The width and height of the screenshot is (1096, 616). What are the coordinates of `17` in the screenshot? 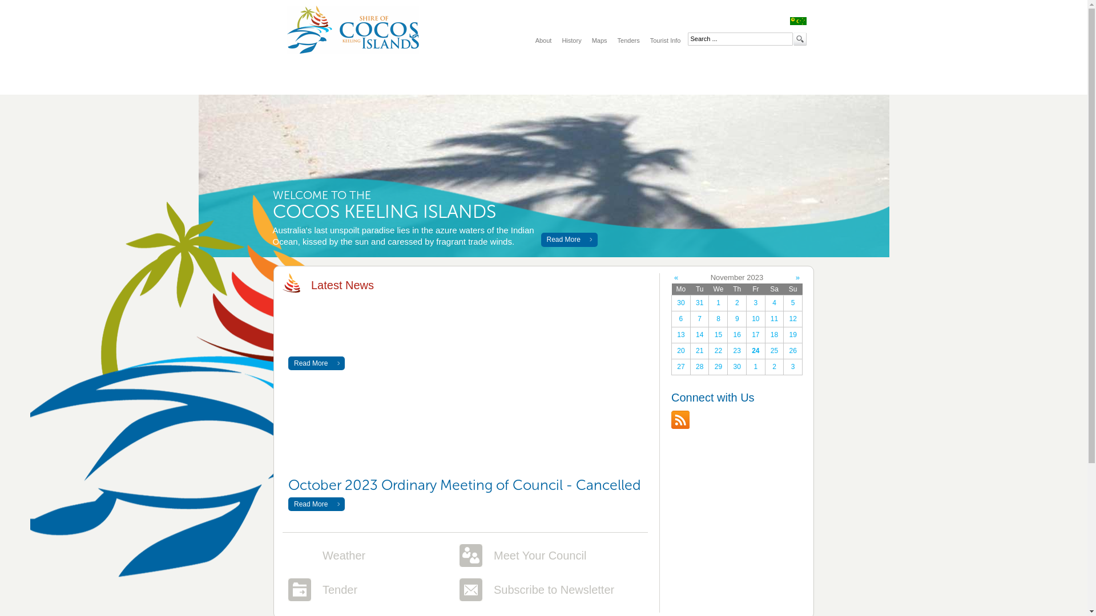 It's located at (756, 335).